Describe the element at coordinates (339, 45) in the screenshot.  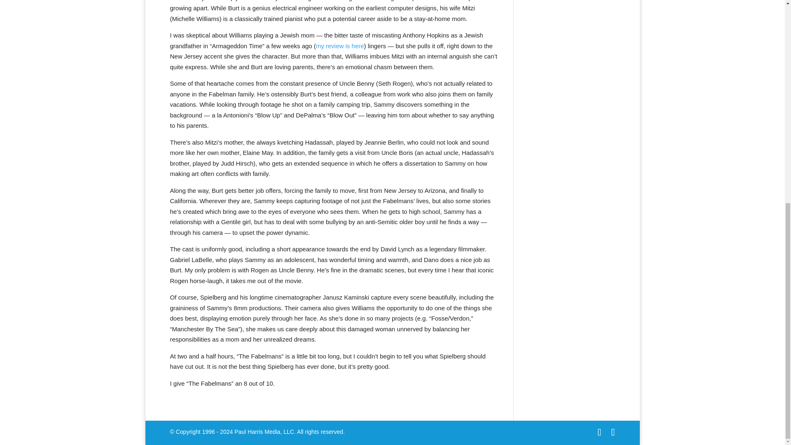
I see `my review is here` at that location.